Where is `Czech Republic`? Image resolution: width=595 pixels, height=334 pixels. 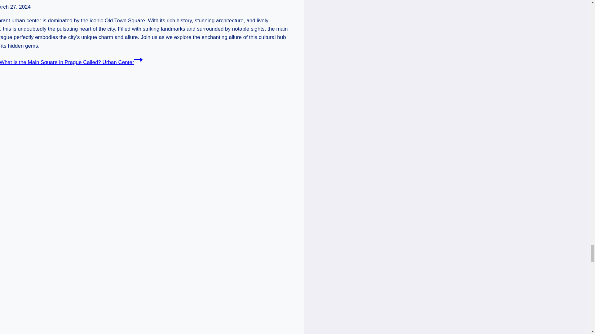
Czech Republic is located at coordinates (4, 333).